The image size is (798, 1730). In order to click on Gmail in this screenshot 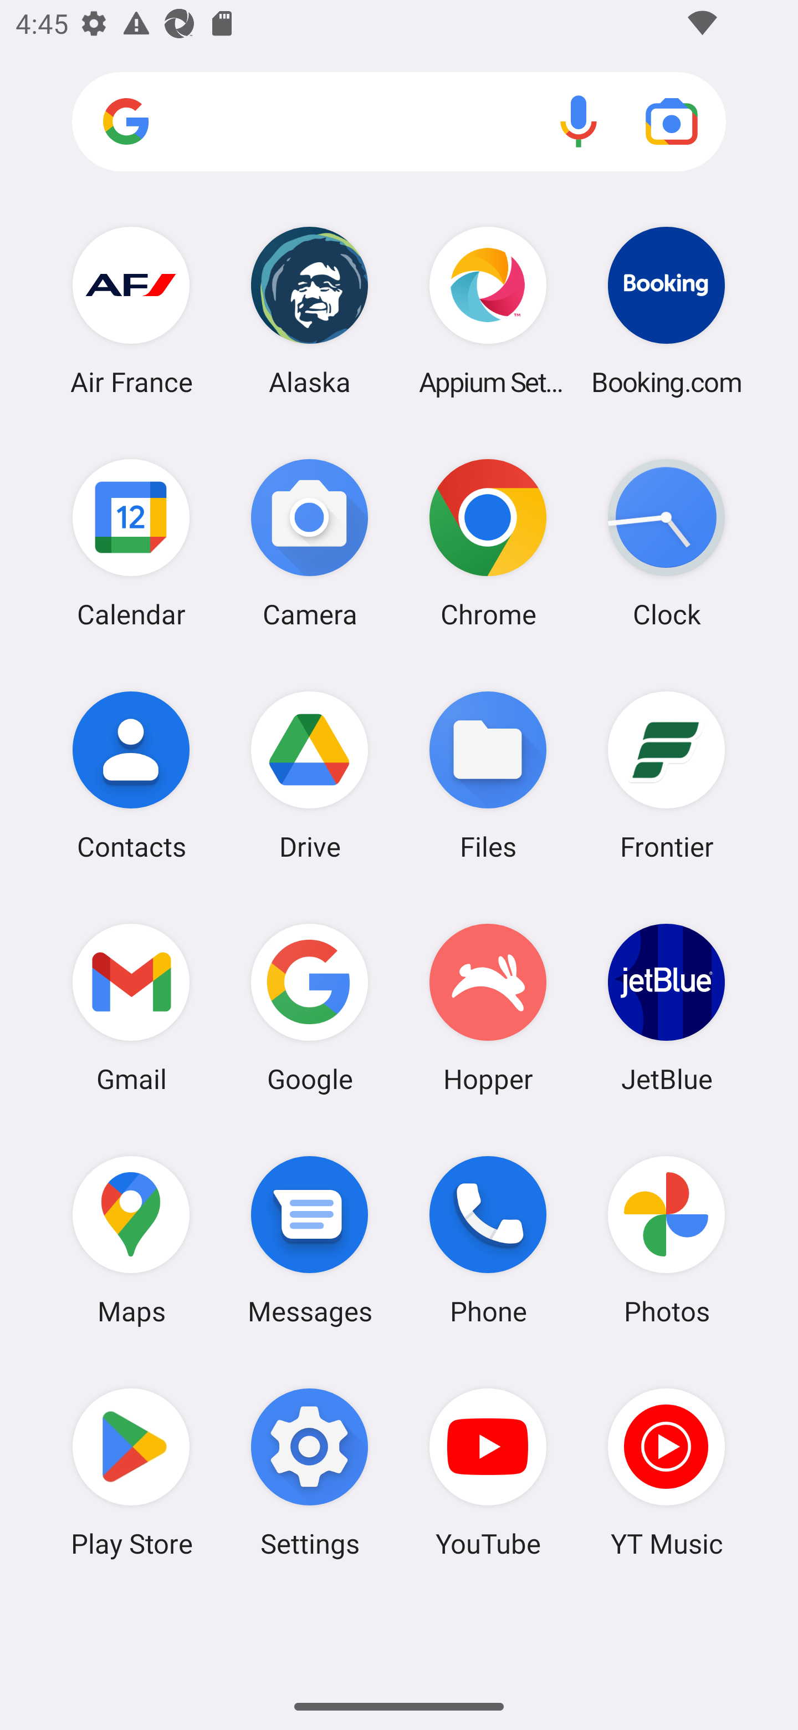, I will do `click(131, 1008)`.